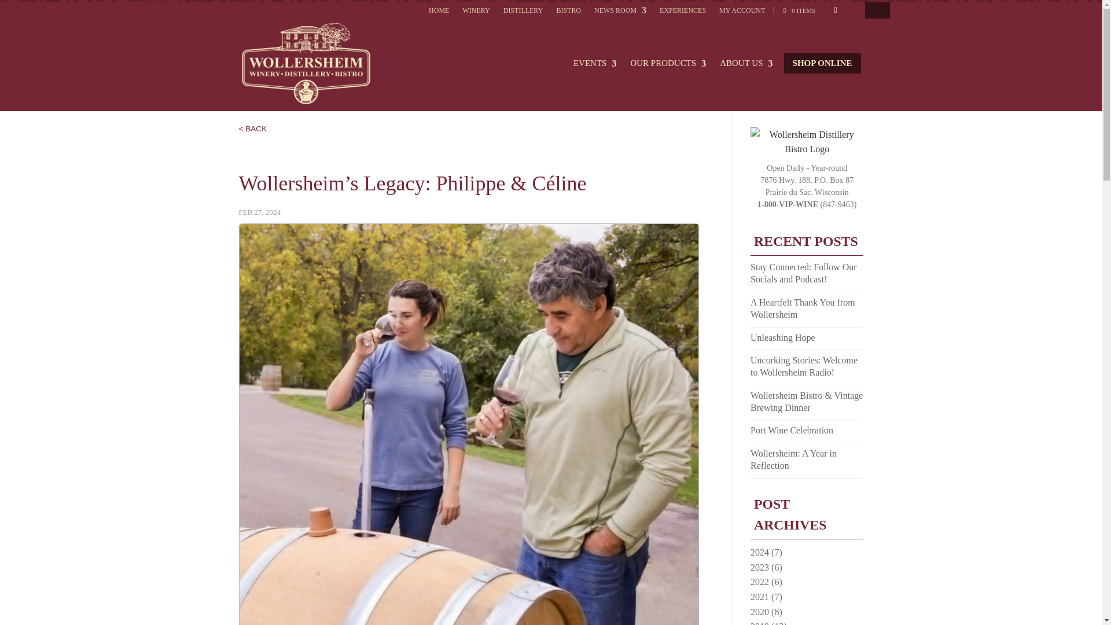 The image size is (1111, 625). What do you see at coordinates (668, 70) in the screenshot?
I see `OUR PRODUCTS` at bounding box center [668, 70].